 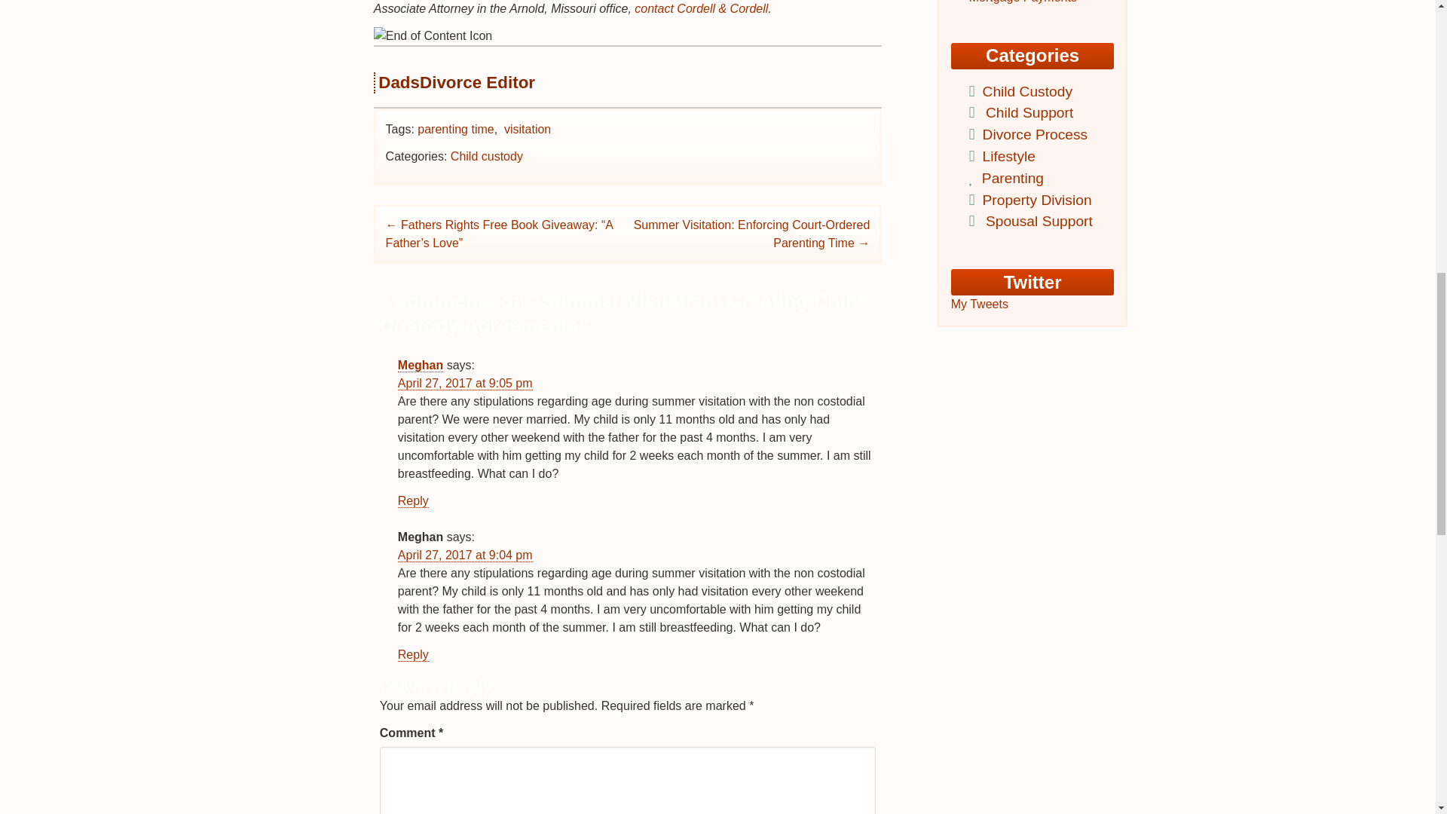 What do you see at coordinates (413, 500) in the screenshot?
I see `Reply` at bounding box center [413, 500].